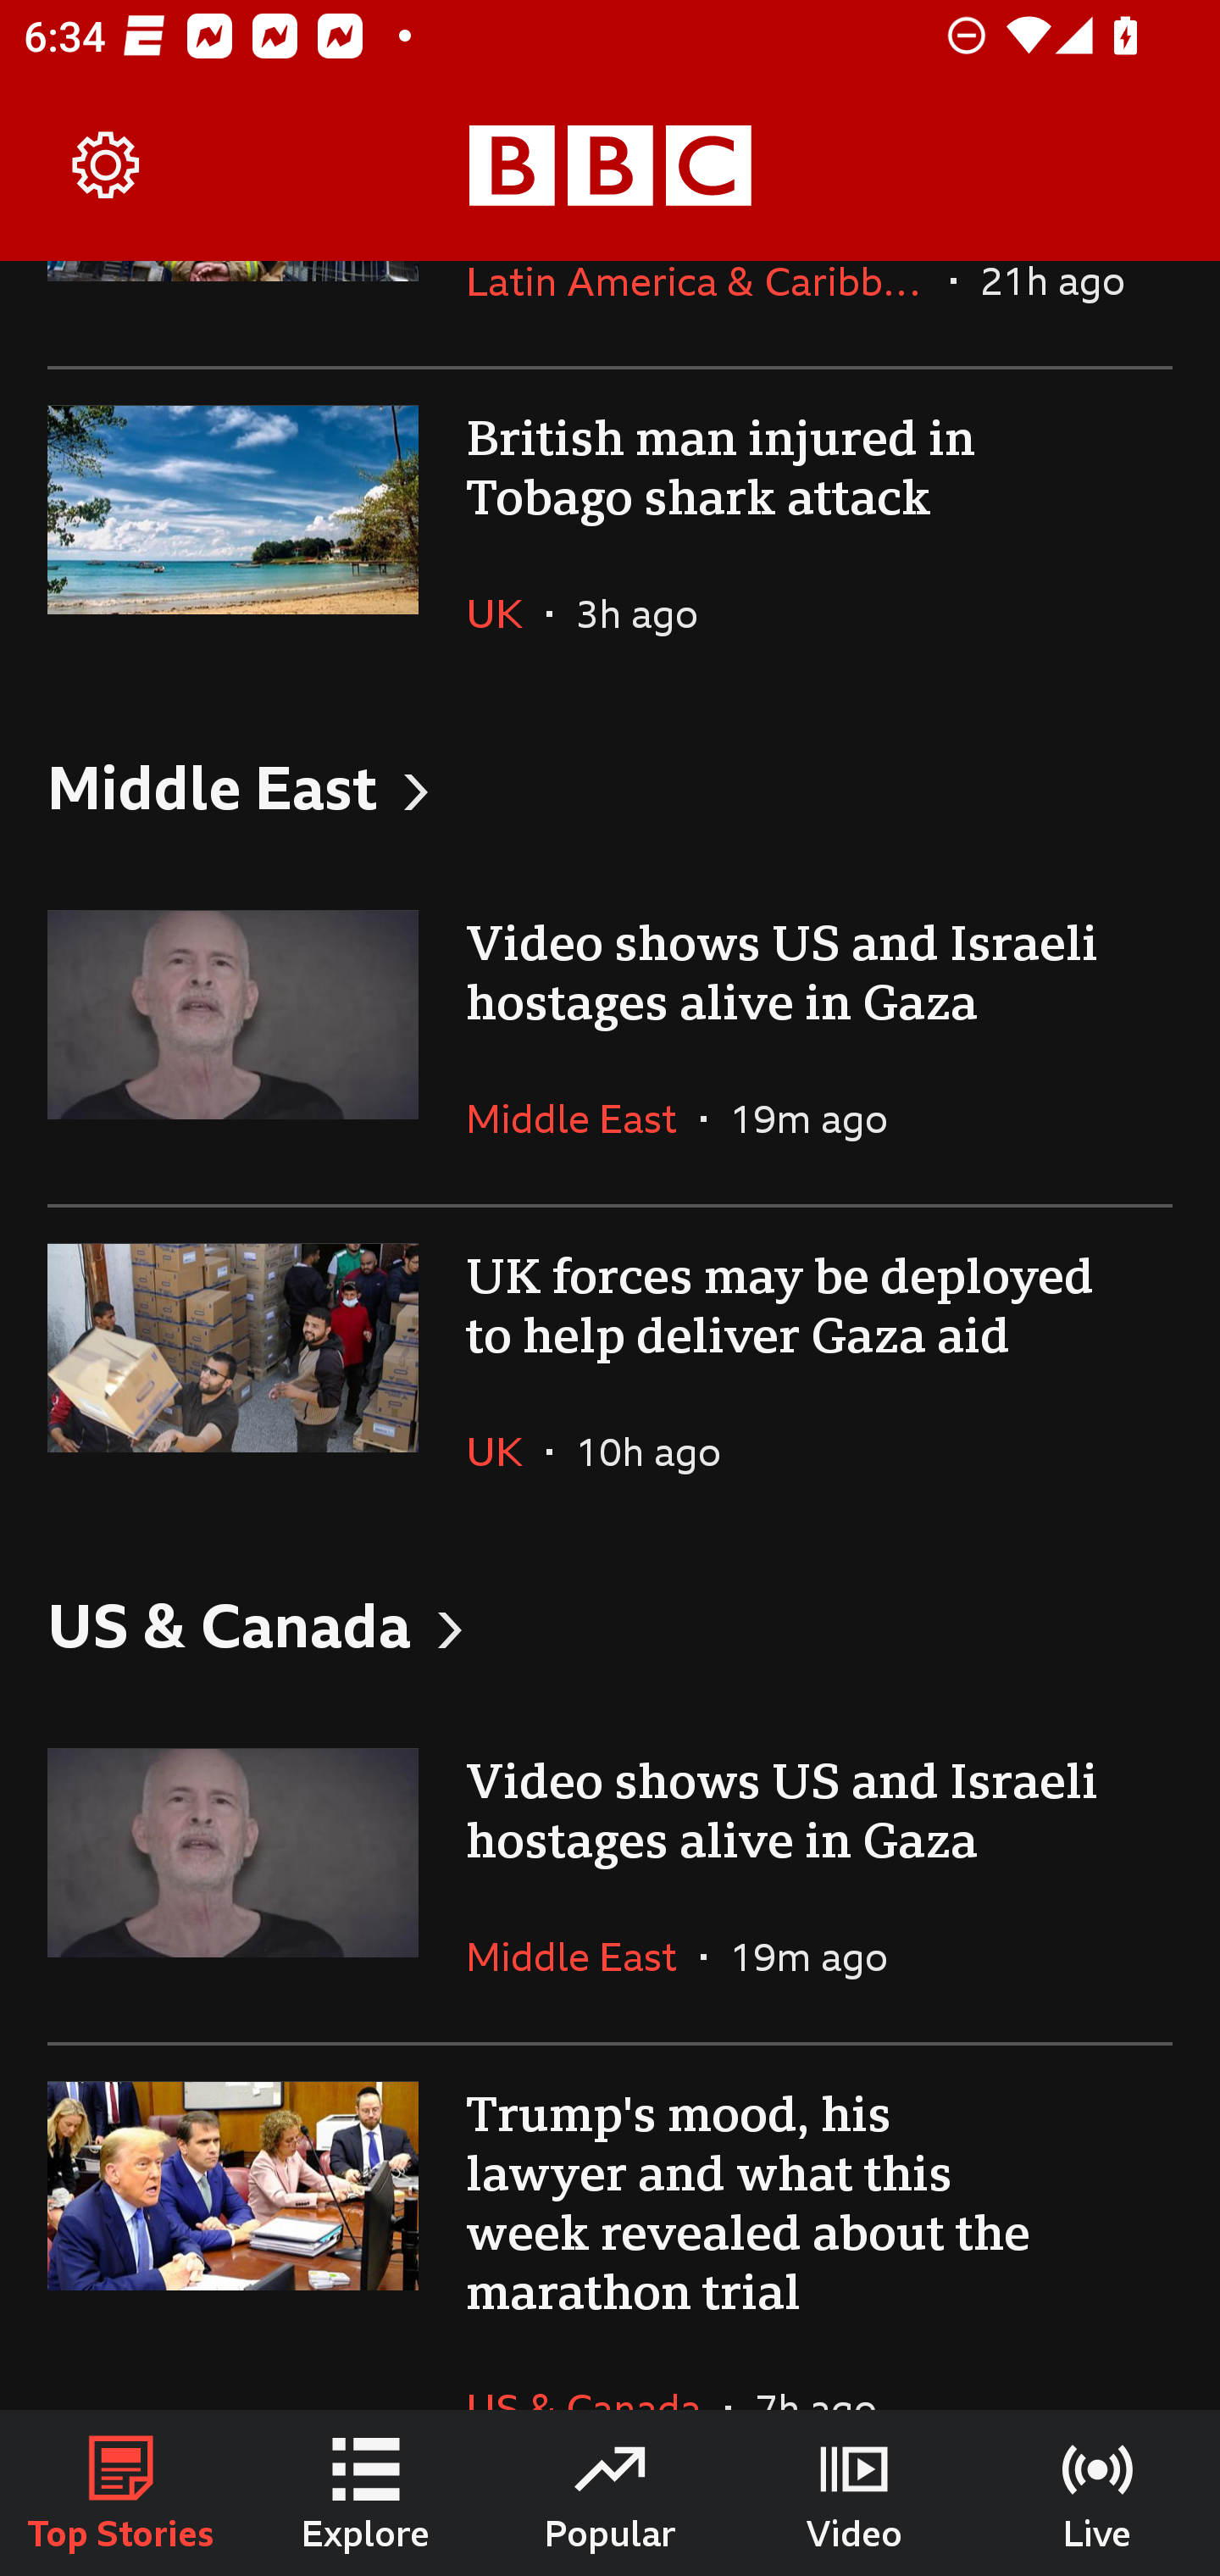 This screenshot has width=1220, height=2576. I want to click on Popular, so click(610, 2493).